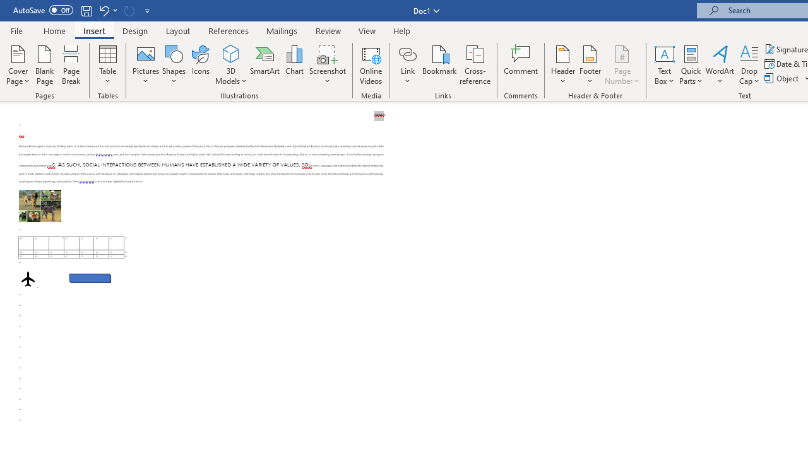 Image resolution: width=808 pixels, height=454 pixels. What do you see at coordinates (328, 30) in the screenshot?
I see `Review` at bounding box center [328, 30].